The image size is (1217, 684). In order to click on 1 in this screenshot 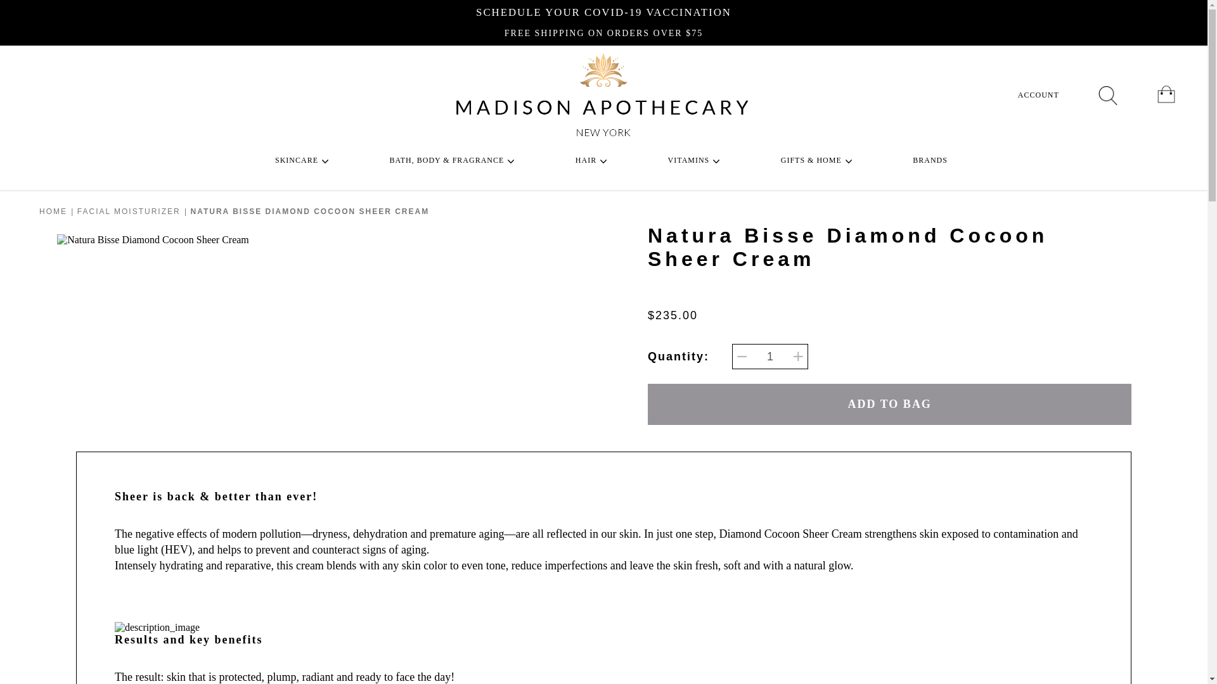, I will do `click(769, 357)`.